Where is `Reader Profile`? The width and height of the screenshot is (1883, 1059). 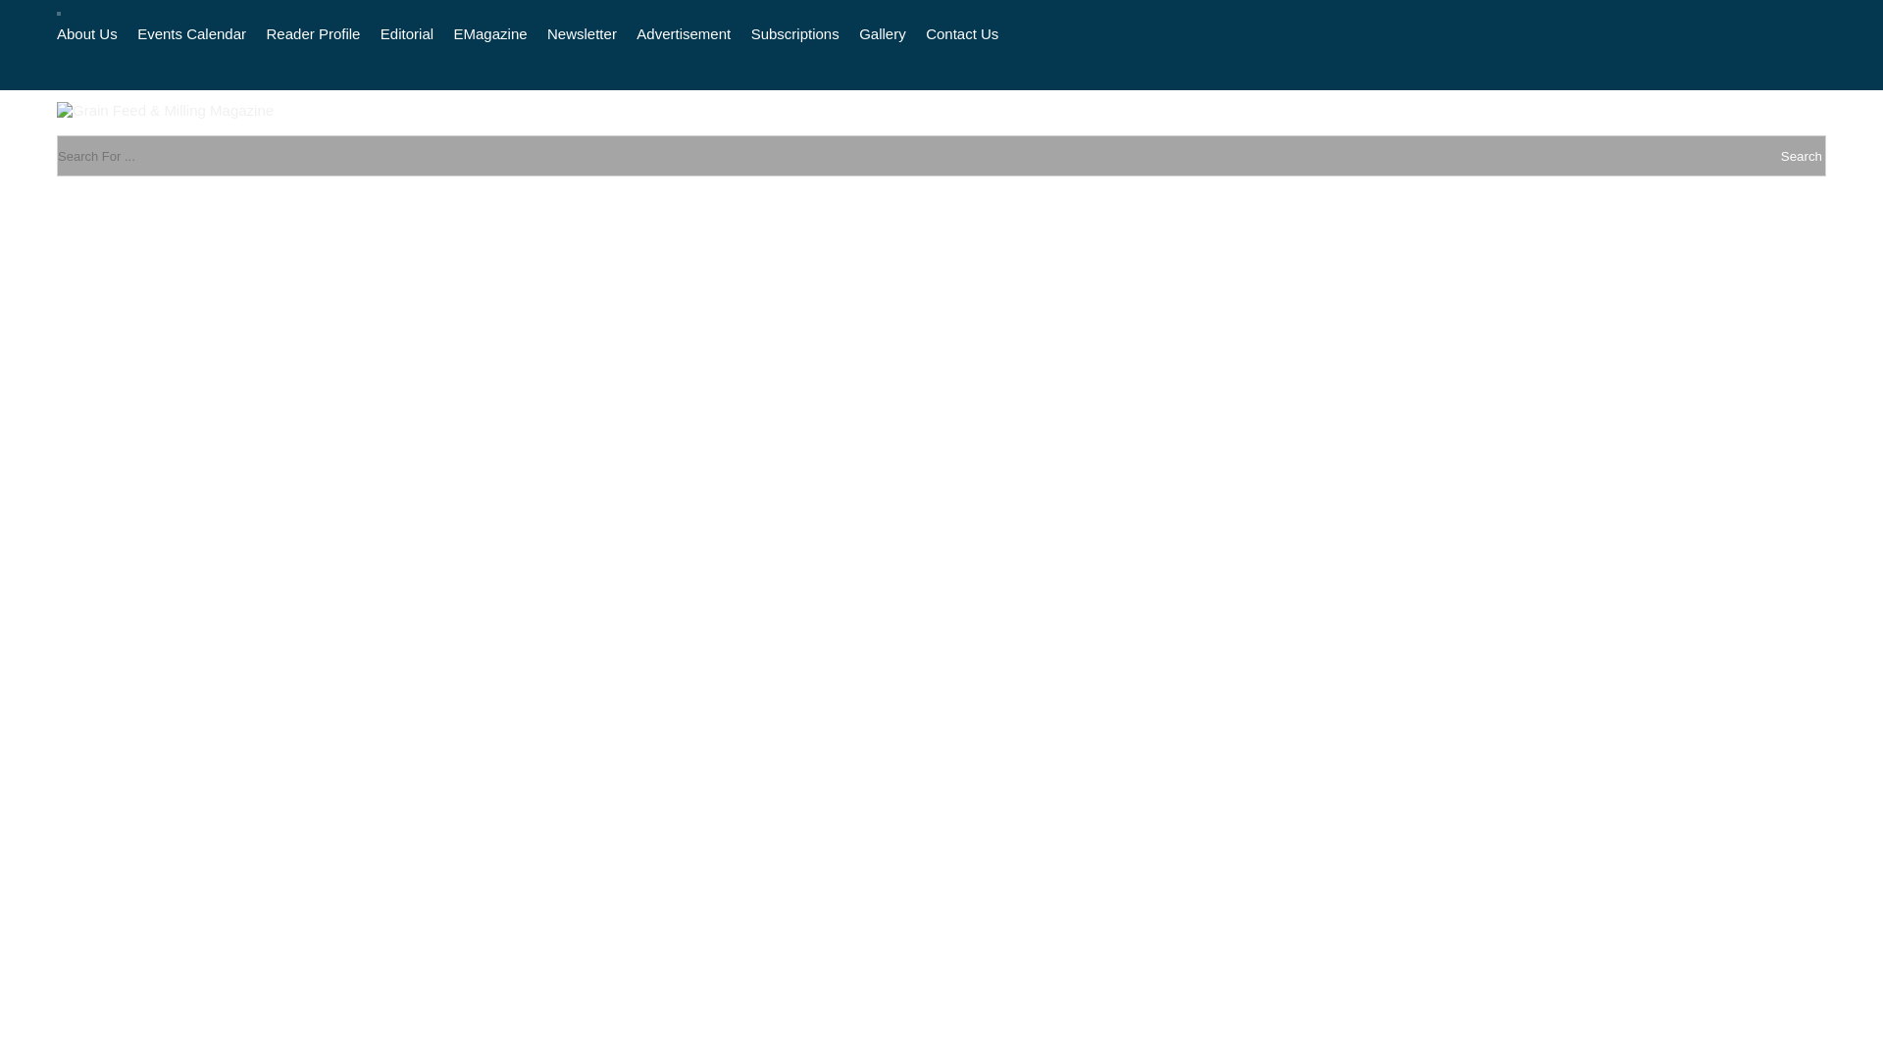 Reader Profile is located at coordinates (314, 33).